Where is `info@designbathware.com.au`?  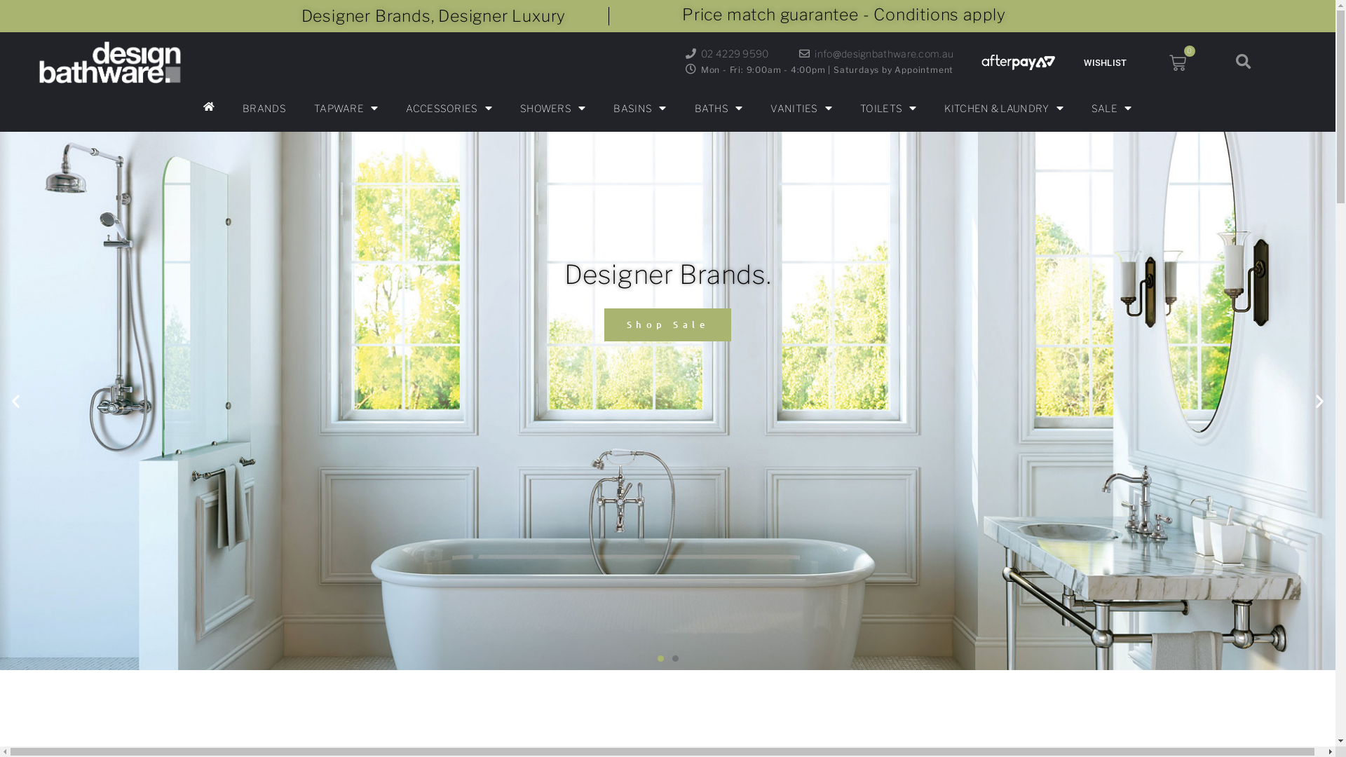
info@designbathware.com.au is located at coordinates (876, 55).